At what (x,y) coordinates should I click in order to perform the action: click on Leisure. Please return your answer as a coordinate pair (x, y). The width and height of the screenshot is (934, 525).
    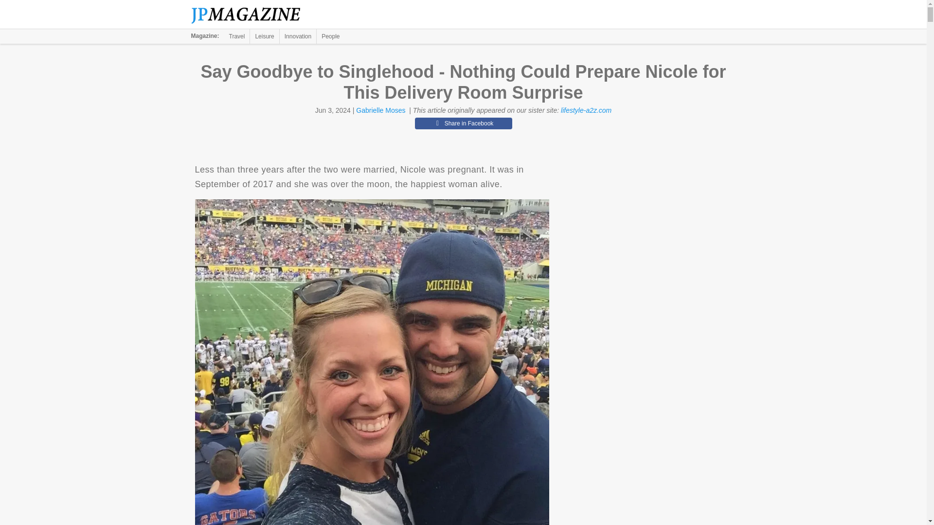
    Looking at the image, I should click on (264, 36).